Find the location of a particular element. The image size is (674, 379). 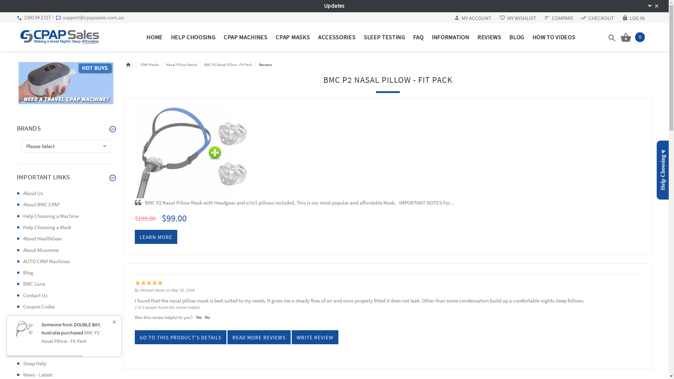

News - Latest is located at coordinates (38, 375).